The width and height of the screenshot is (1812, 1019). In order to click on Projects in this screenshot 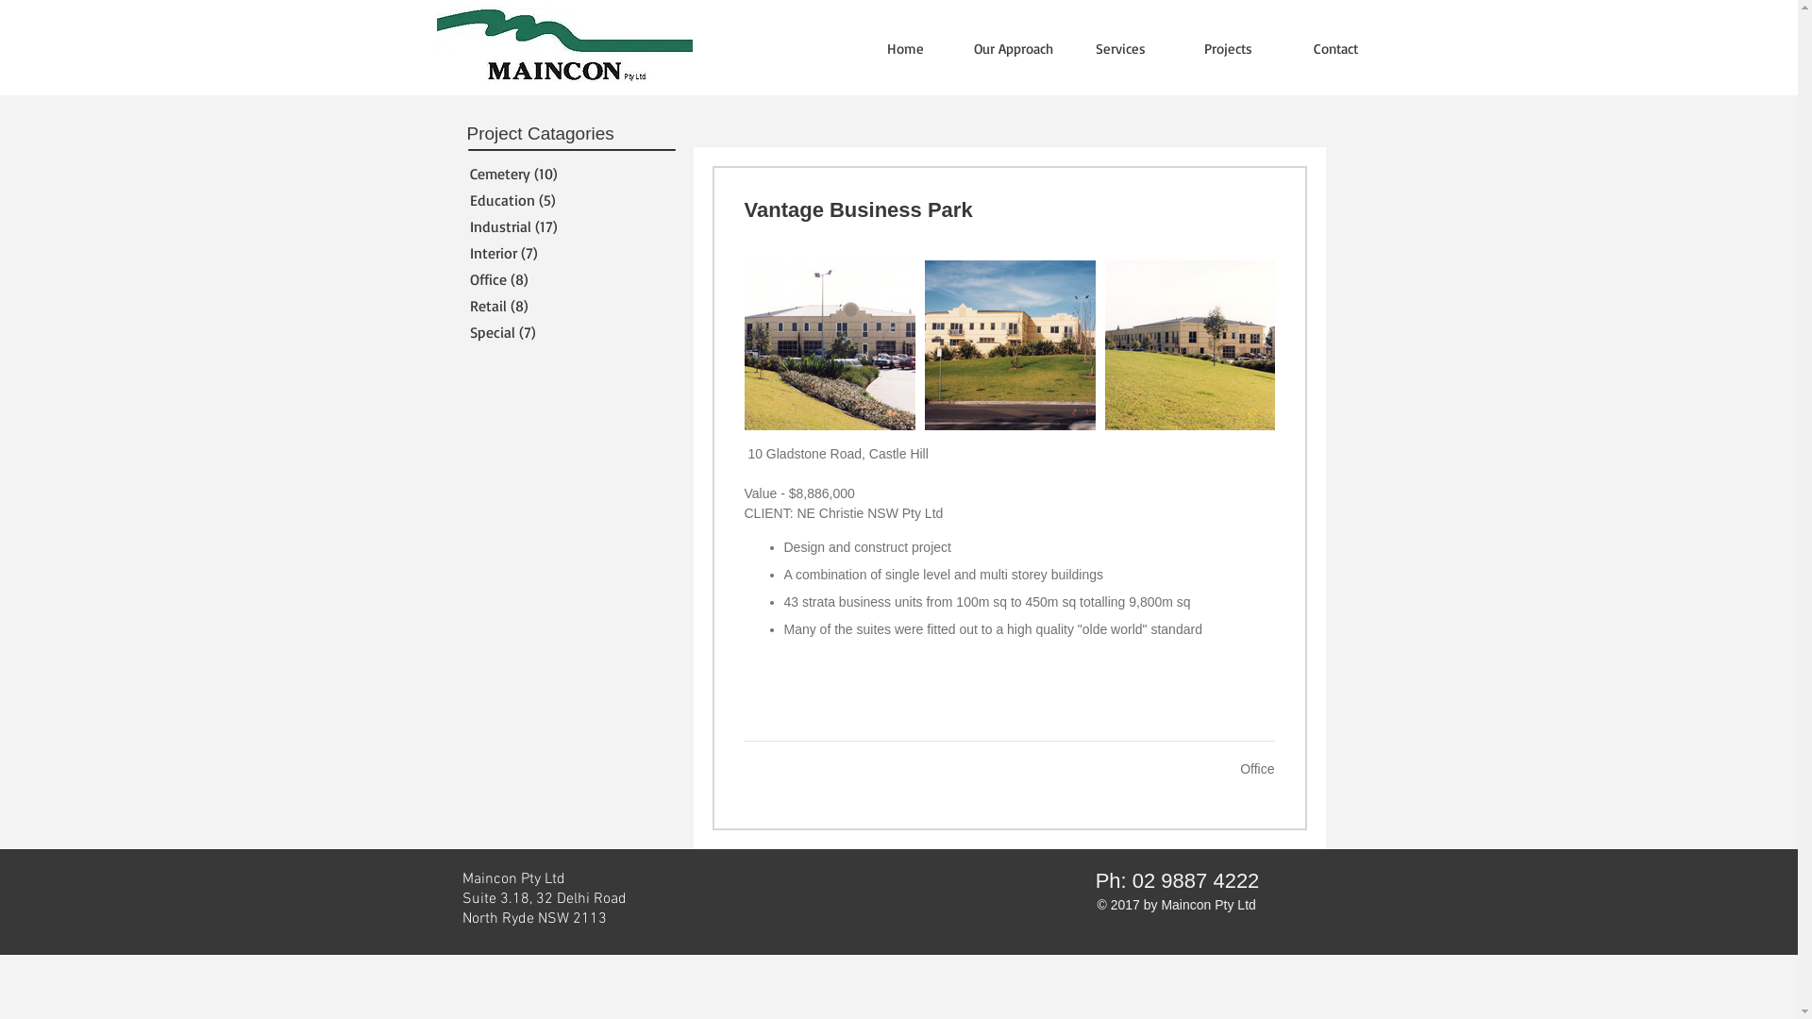, I will do `click(1228, 49)`.